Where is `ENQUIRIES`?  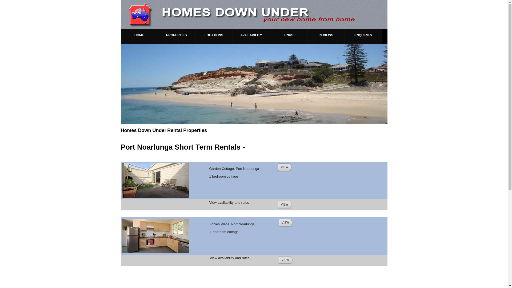 ENQUIRIES is located at coordinates (363, 37).